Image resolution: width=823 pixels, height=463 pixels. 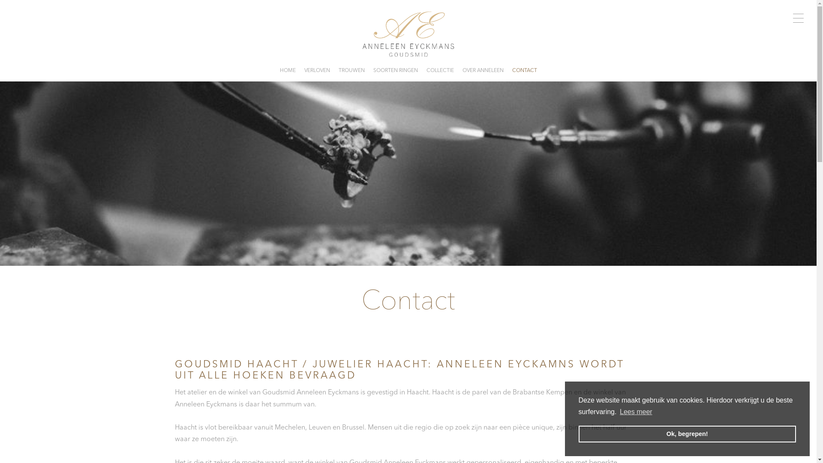 I want to click on Lees meer, so click(x=636, y=412).